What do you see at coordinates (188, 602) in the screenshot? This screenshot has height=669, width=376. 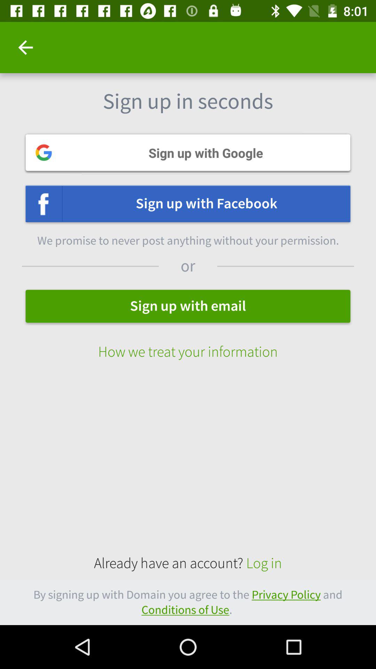 I see `flip to the by signing up icon` at bounding box center [188, 602].